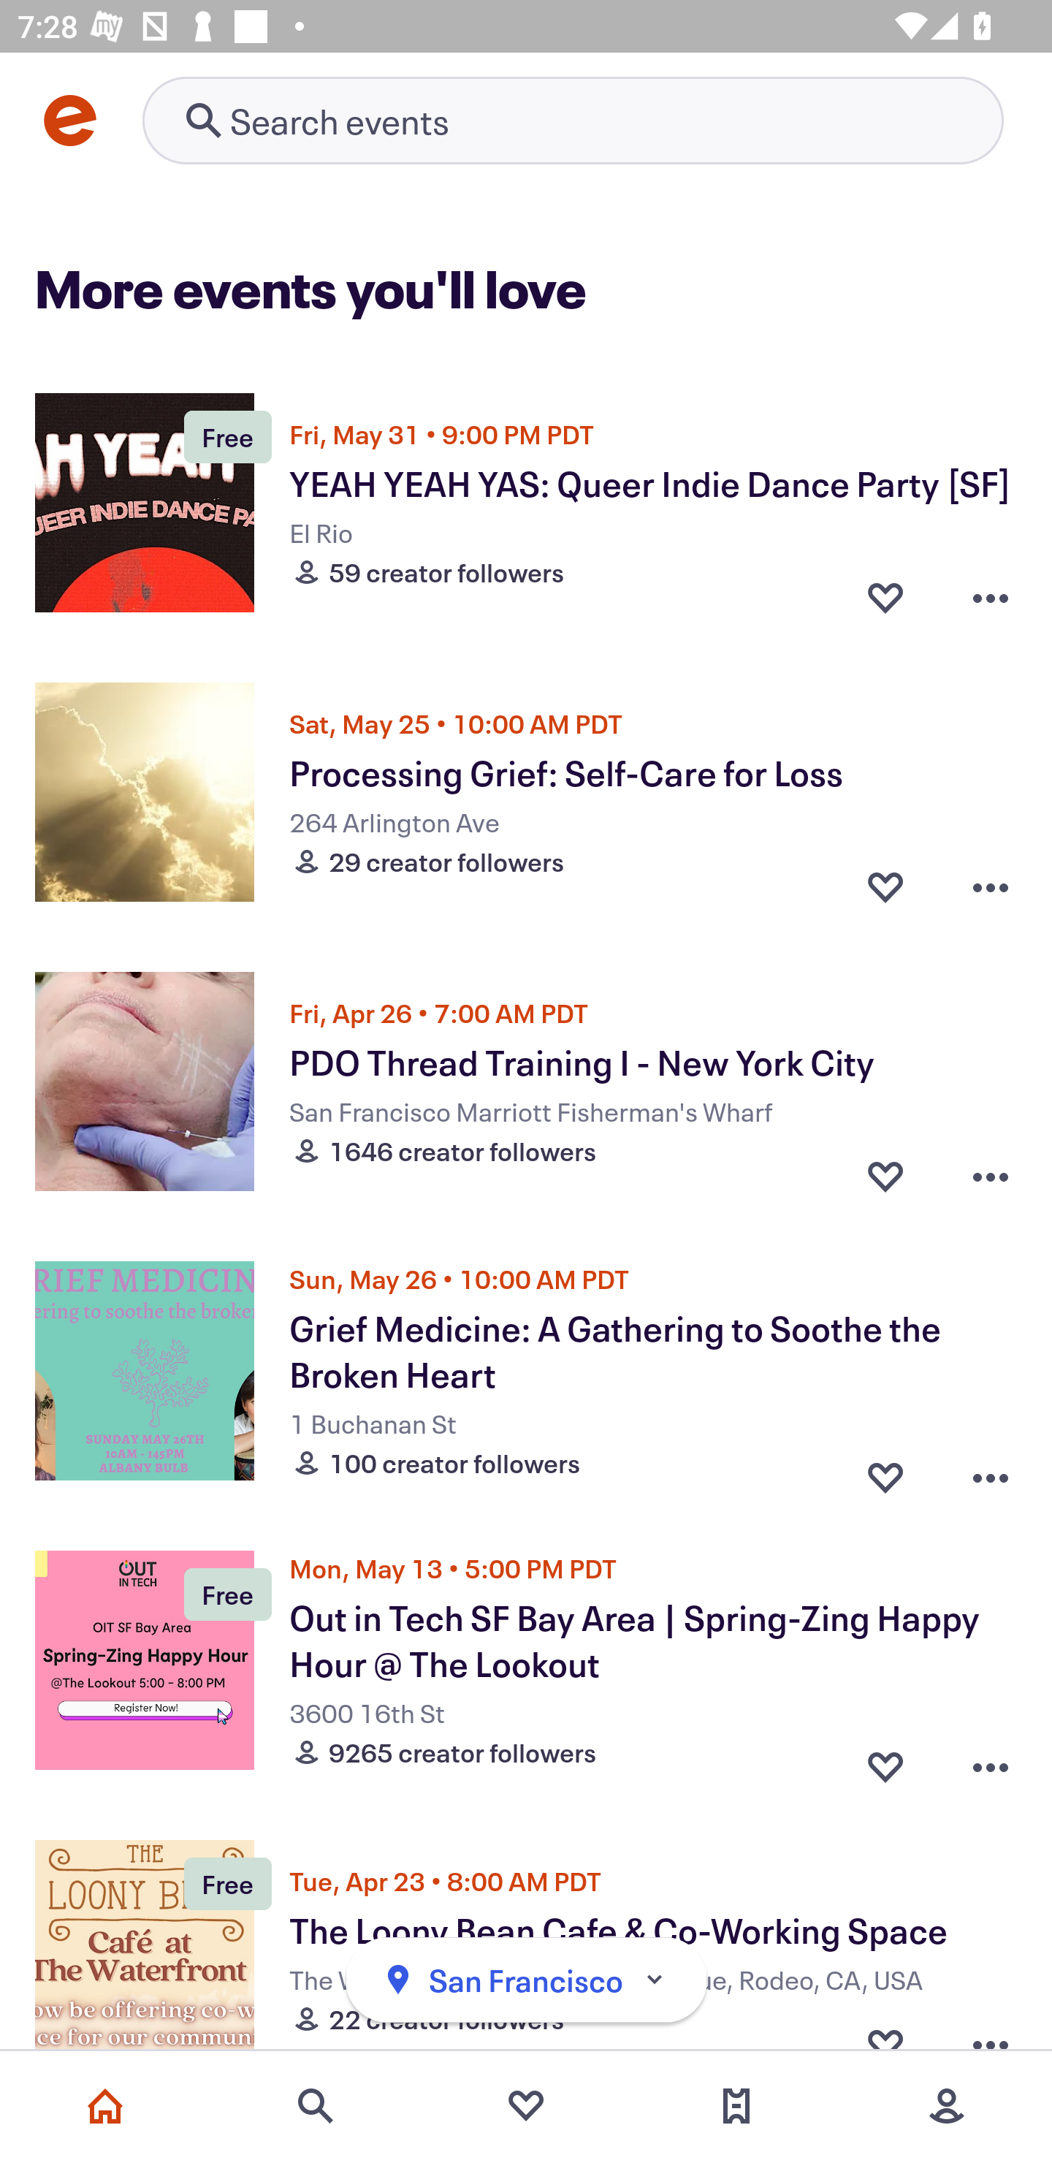 The image size is (1052, 2163). What do you see at coordinates (526, 2106) in the screenshot?
I see `Favorites` at bounding box center [526, 2106].